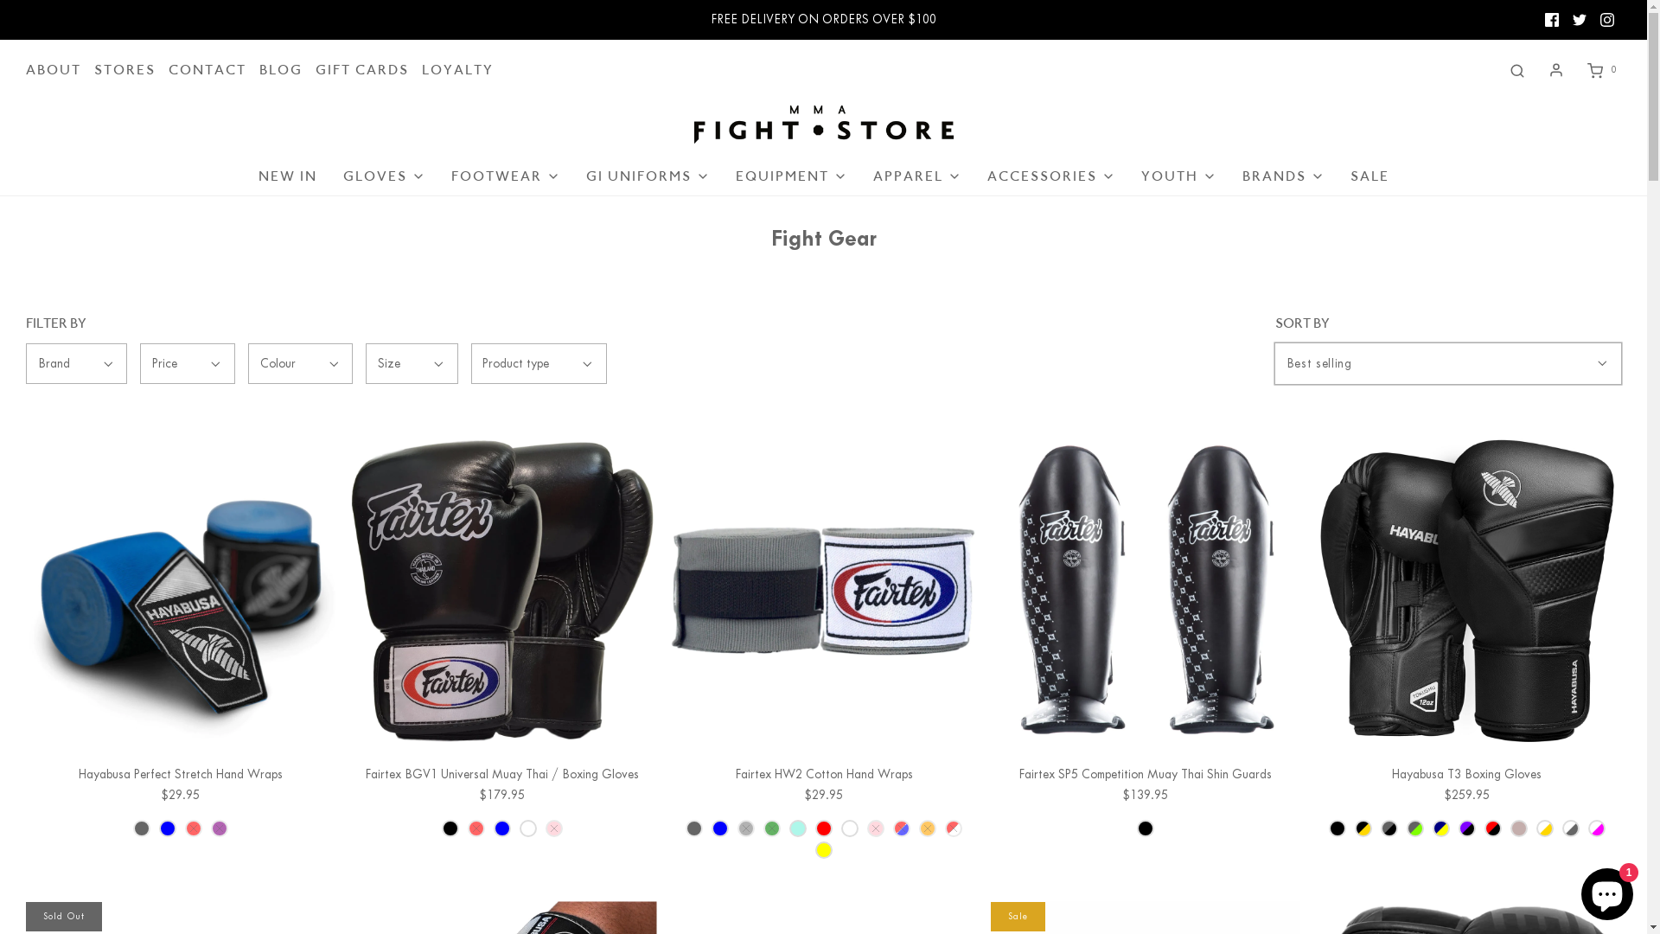 Image resolution: width=1660 pixels, height=934 pixels. Describe the element at coordinates (1283, 176) in the screenshot. I see `BRANDS` at that location.